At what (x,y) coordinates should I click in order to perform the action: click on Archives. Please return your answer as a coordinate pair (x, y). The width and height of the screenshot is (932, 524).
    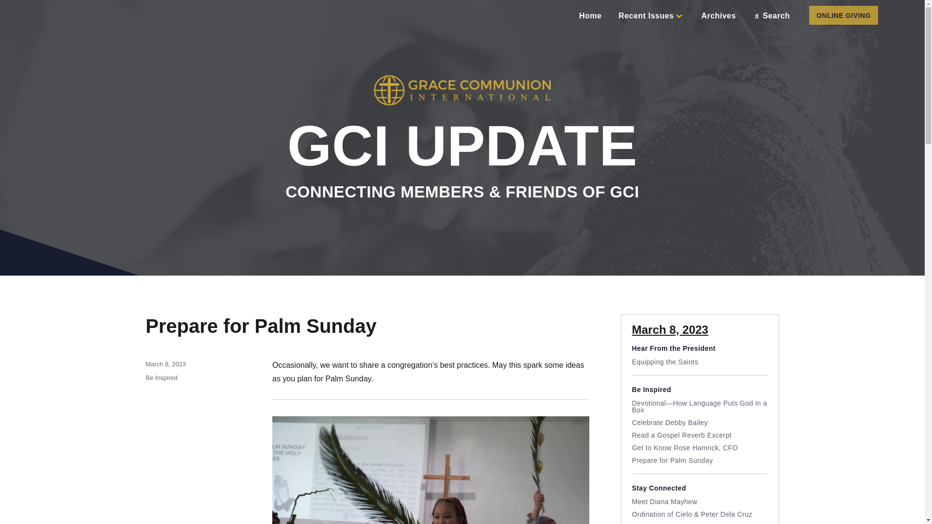
    Looking at the image, I should click on (718, 16).